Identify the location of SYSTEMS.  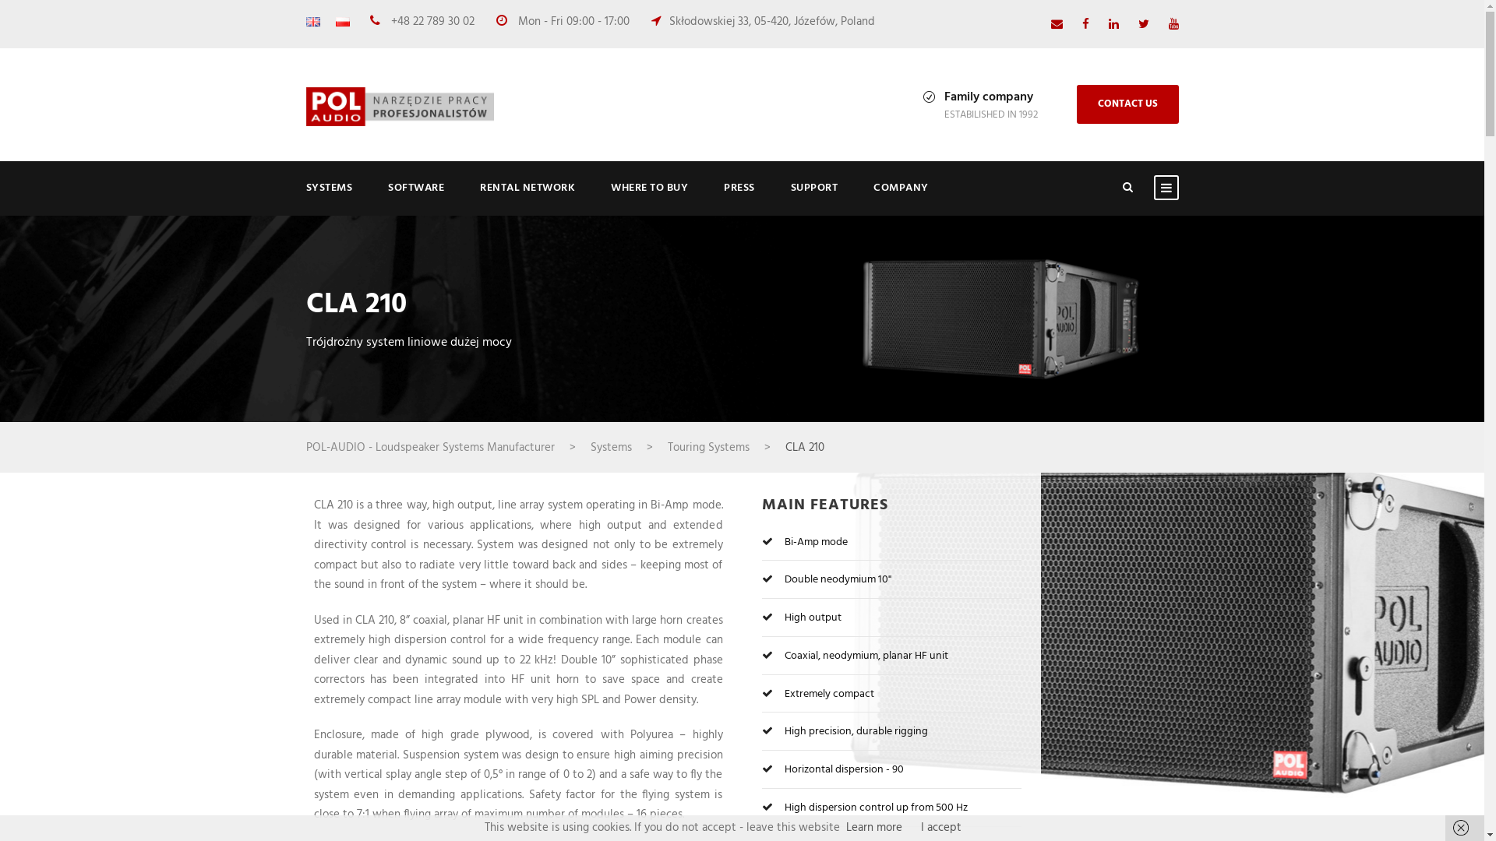
(329, 198).